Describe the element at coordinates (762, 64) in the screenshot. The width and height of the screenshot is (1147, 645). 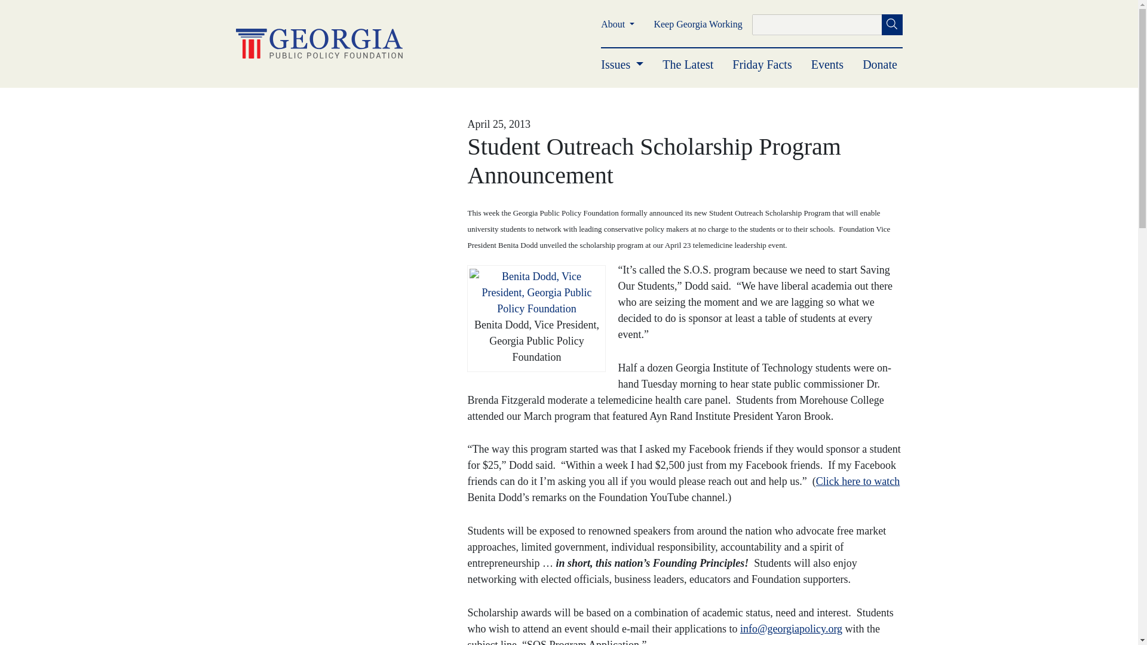
I see `Friday Facts` at that location.